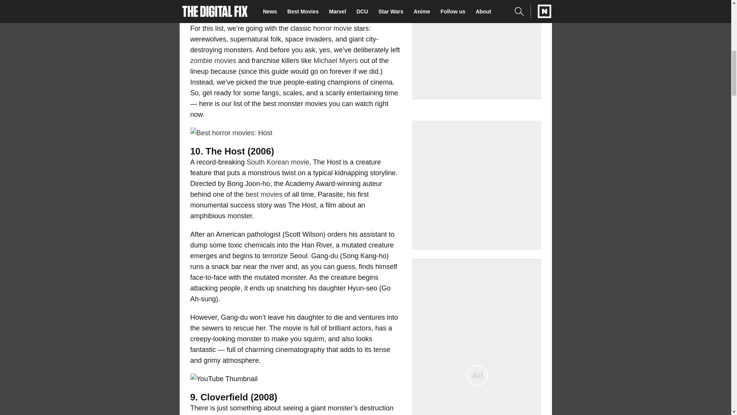 The image size is (737, 415). I want to click on zombie movies, so click(213, 61).